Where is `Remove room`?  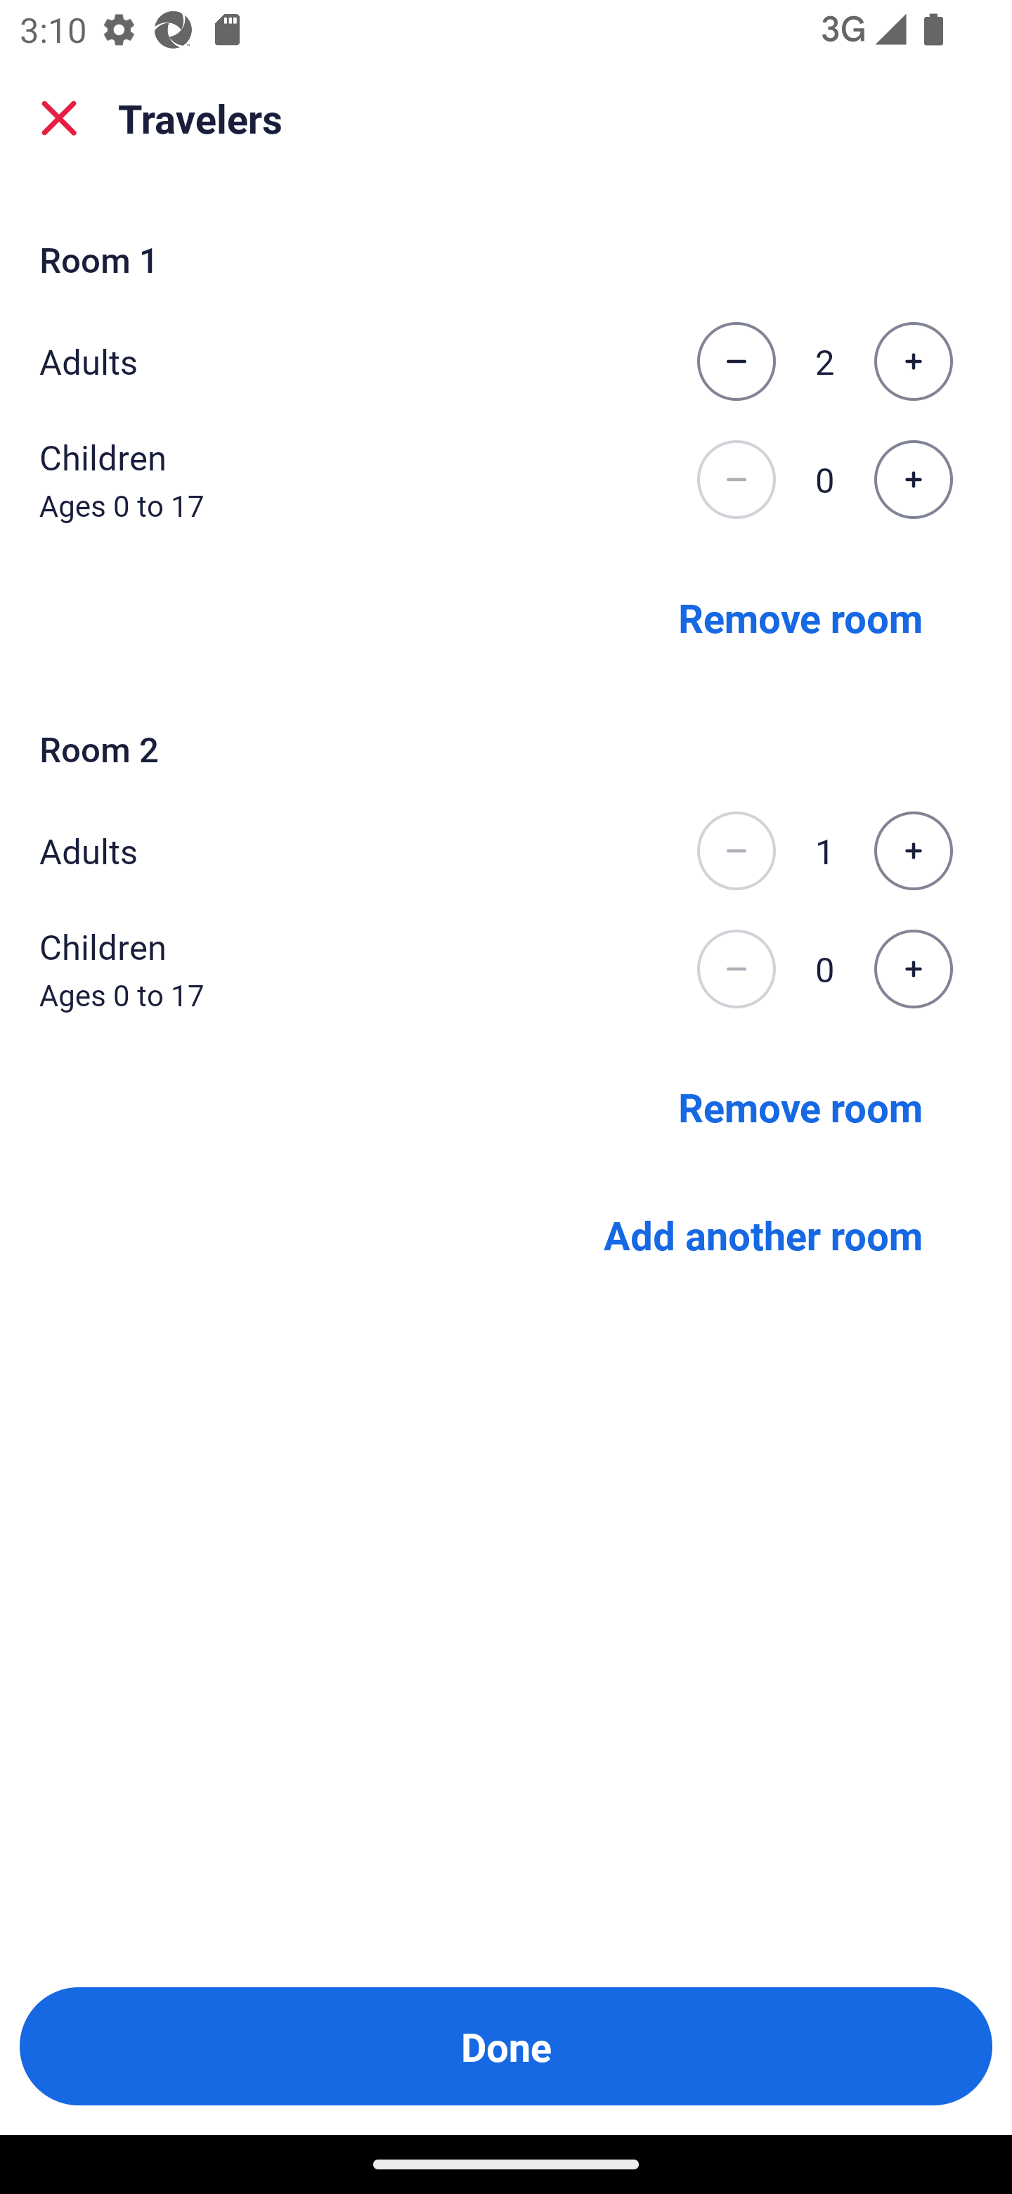 Remove room is located at coordinates (800, 1107).